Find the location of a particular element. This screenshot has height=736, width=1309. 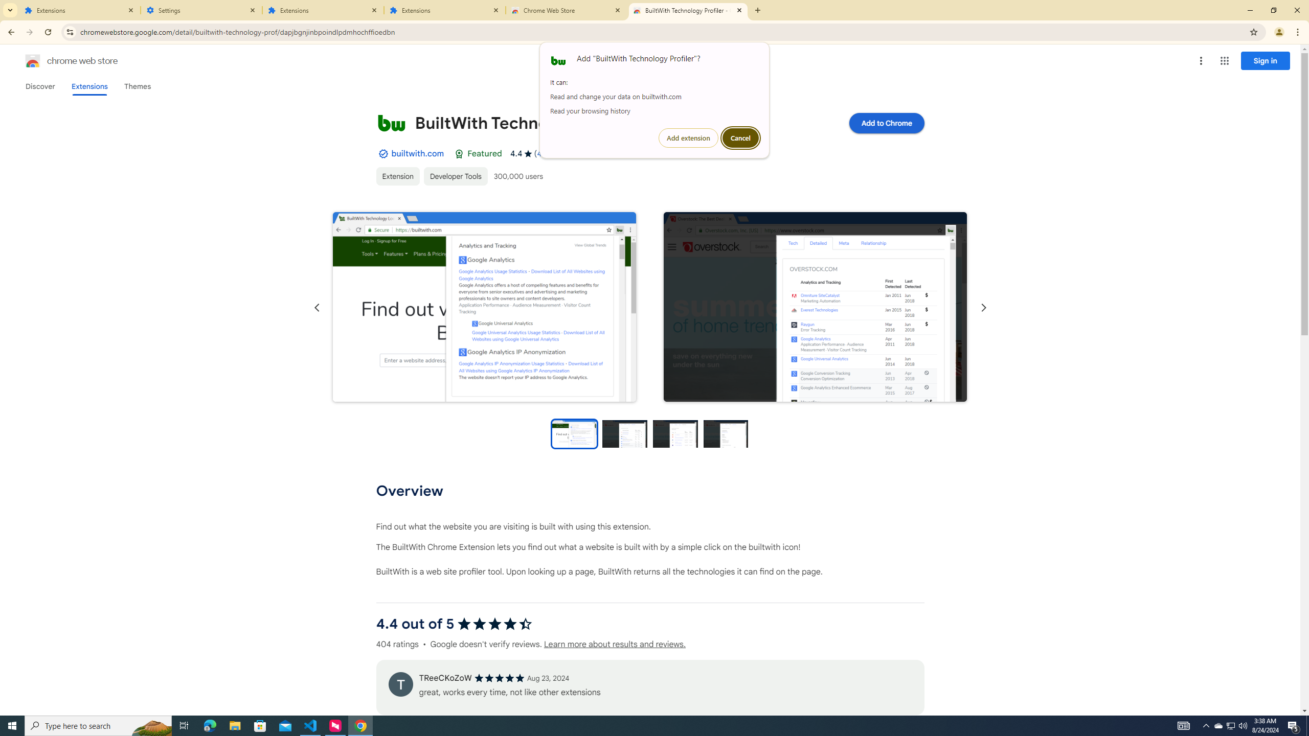

Running applications is located at coordinates (1218, 726).